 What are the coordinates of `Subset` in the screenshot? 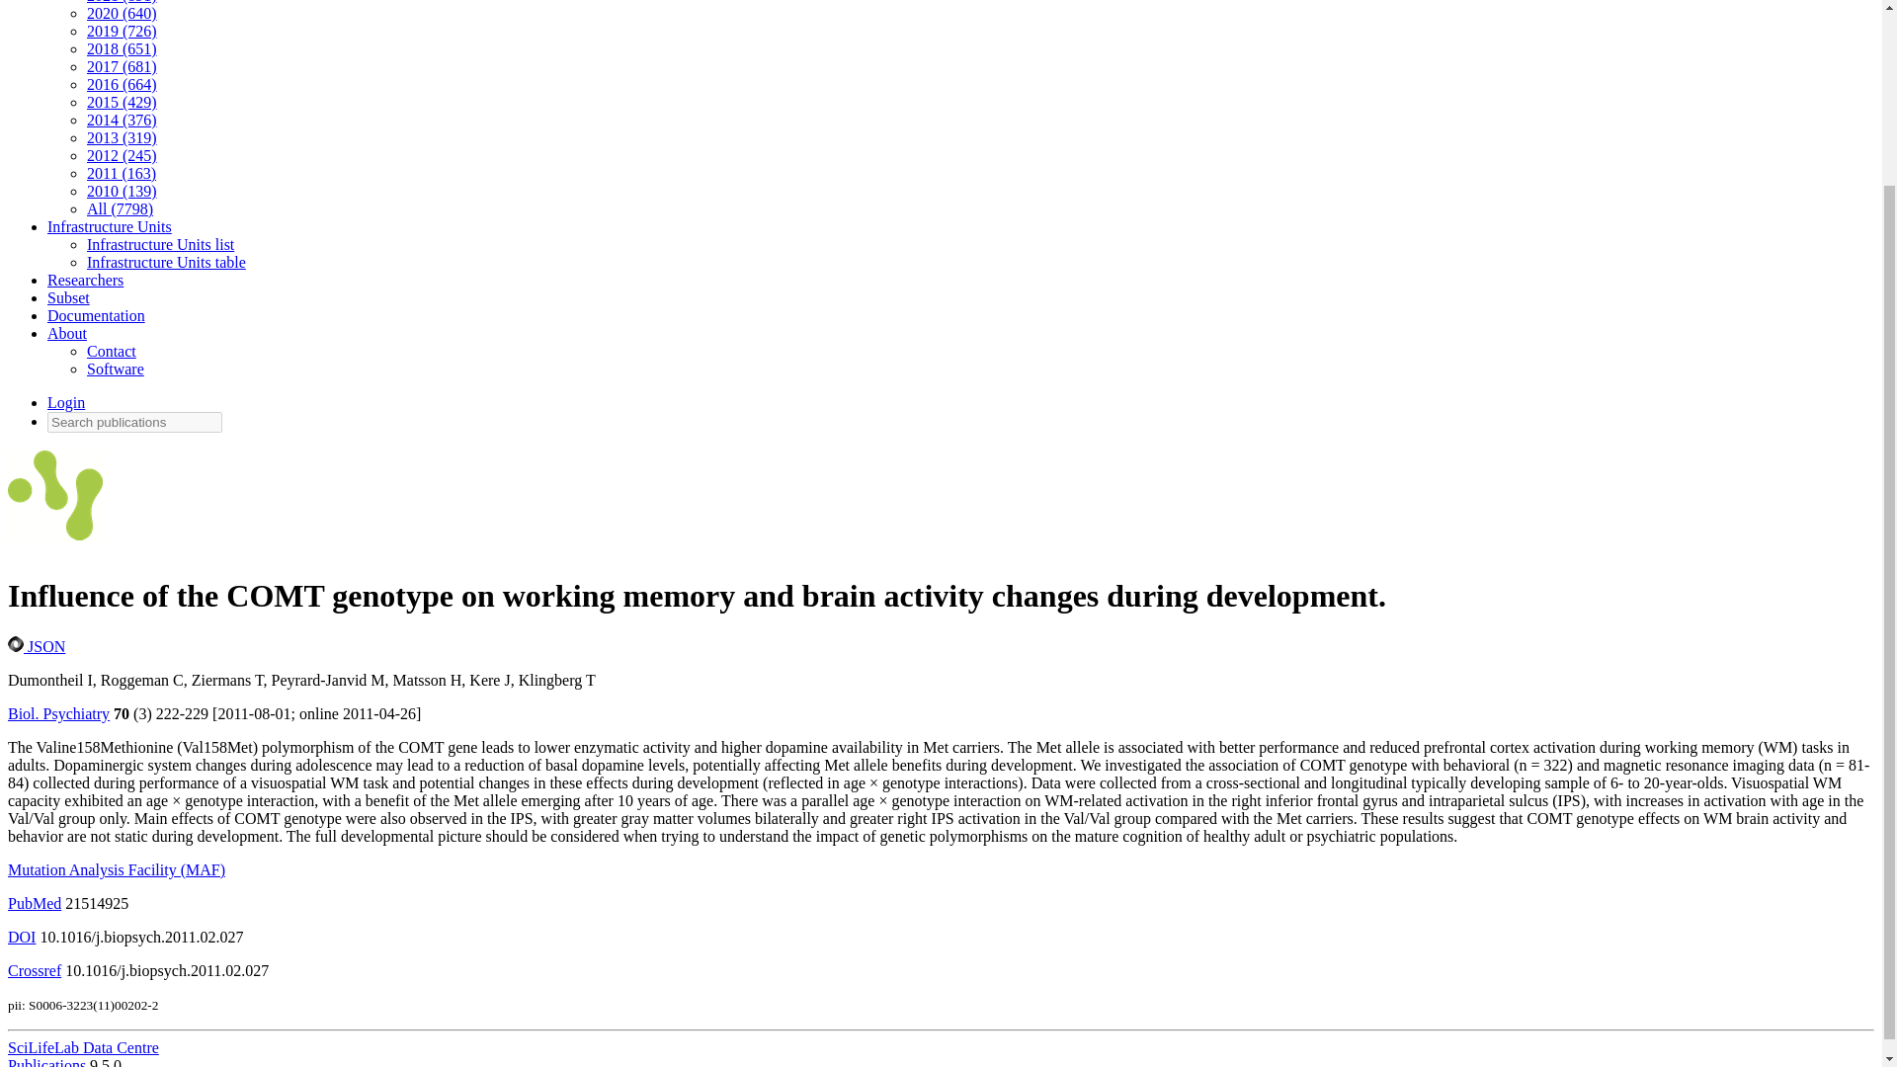 It's located at (68, 296).